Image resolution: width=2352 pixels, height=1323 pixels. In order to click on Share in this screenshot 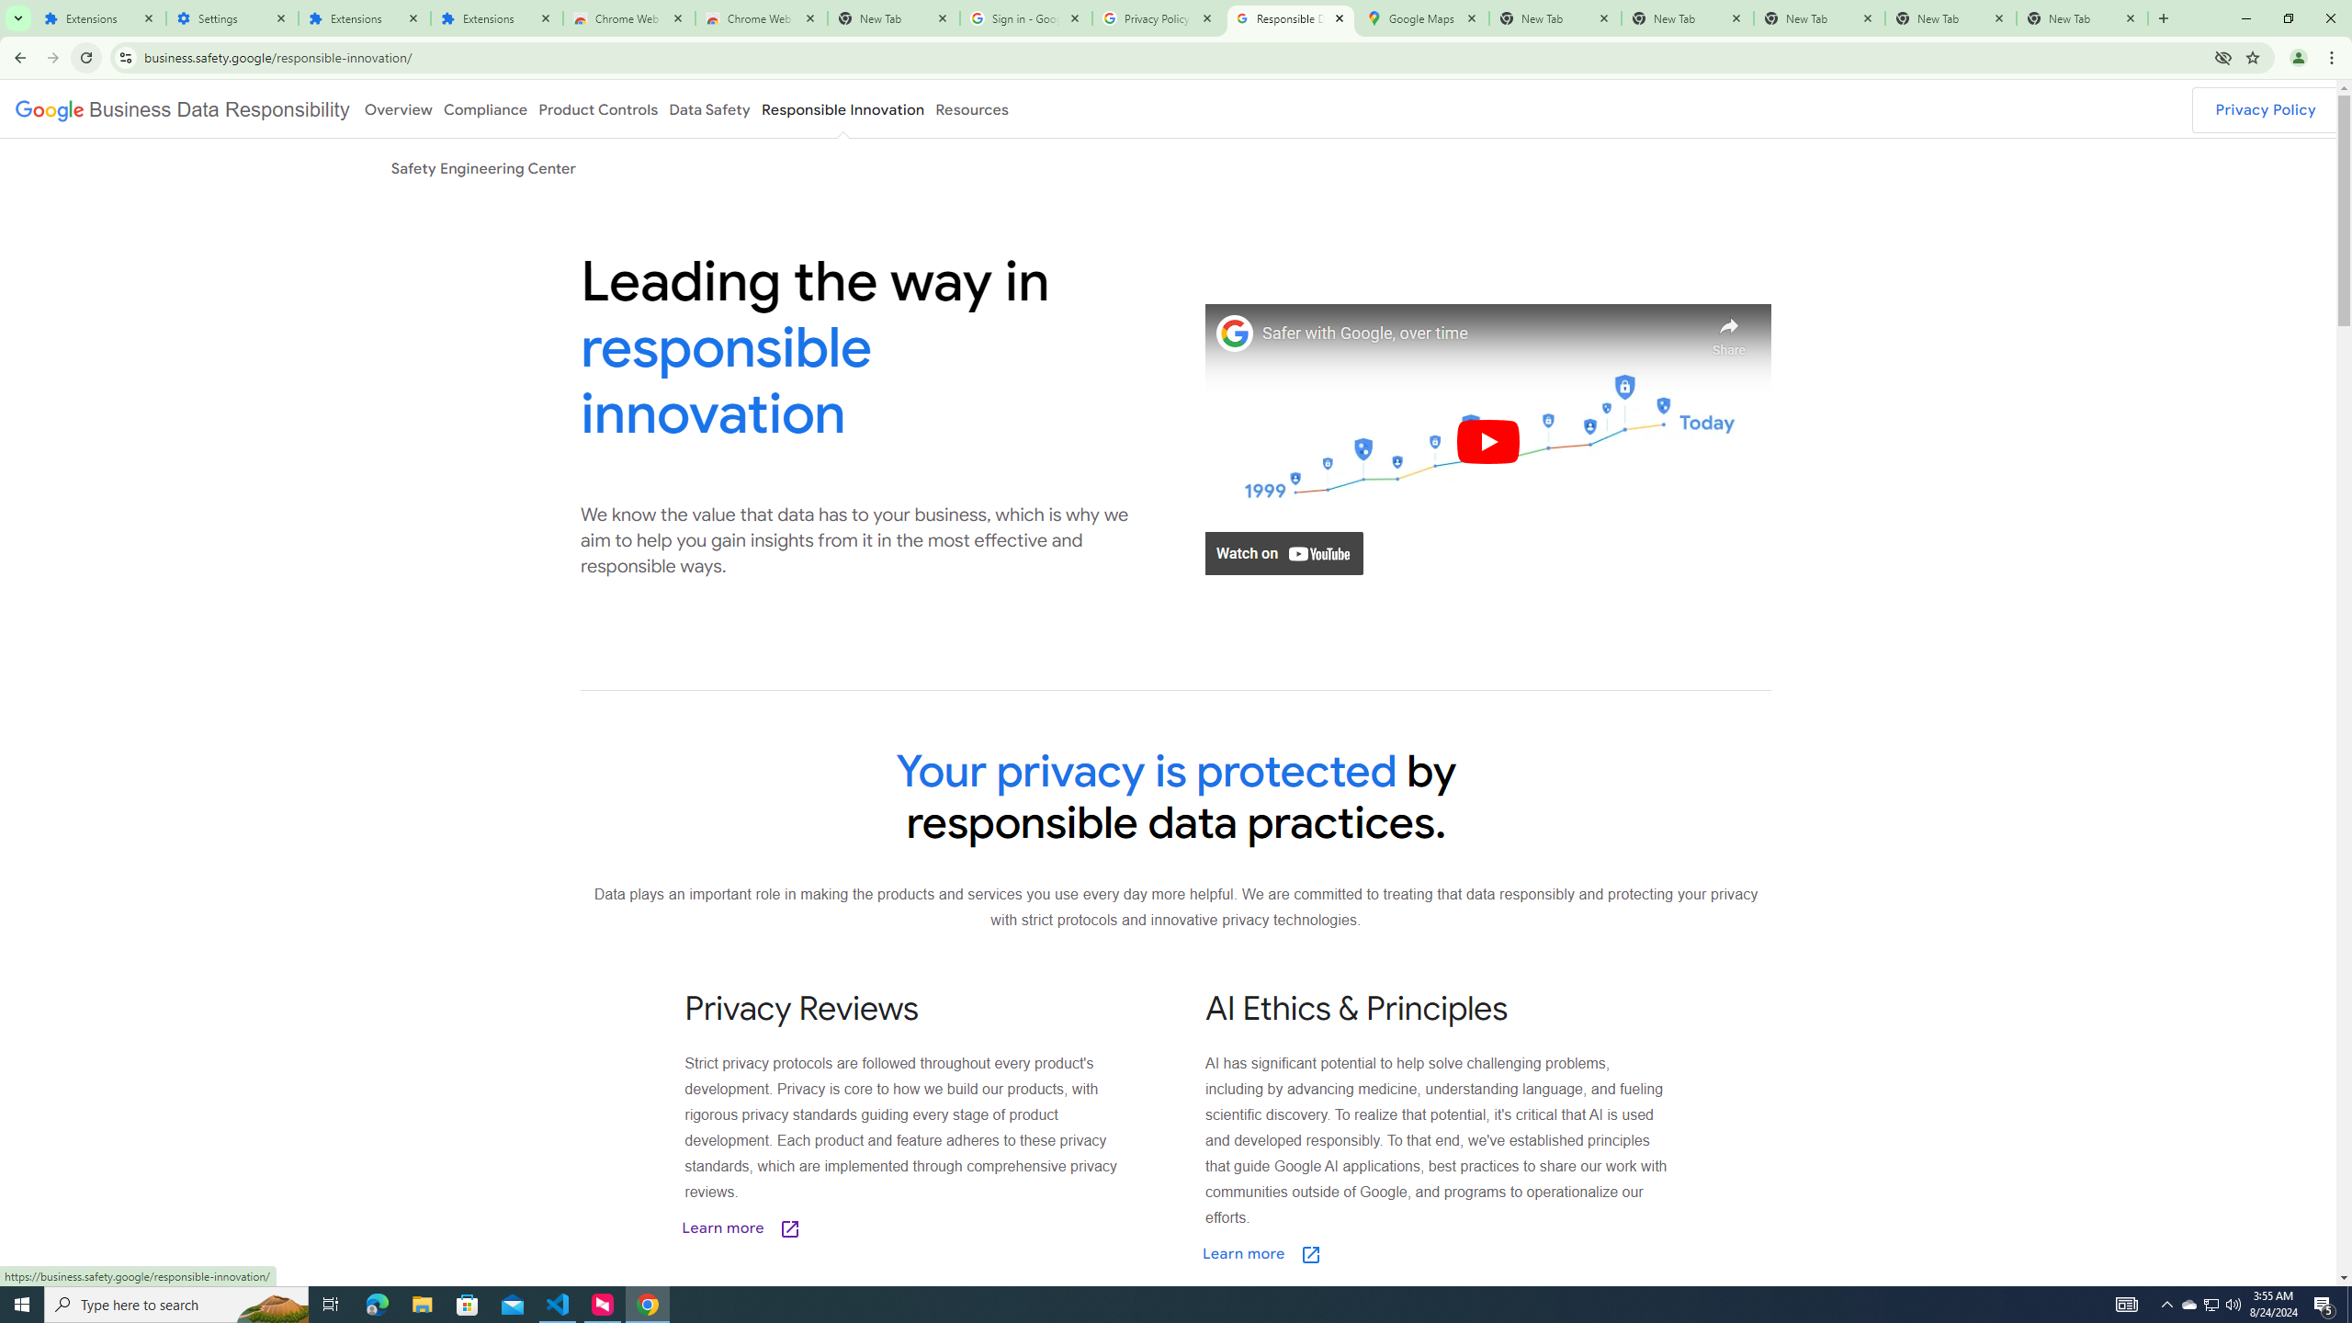, I will do `click(1729, 332)`.